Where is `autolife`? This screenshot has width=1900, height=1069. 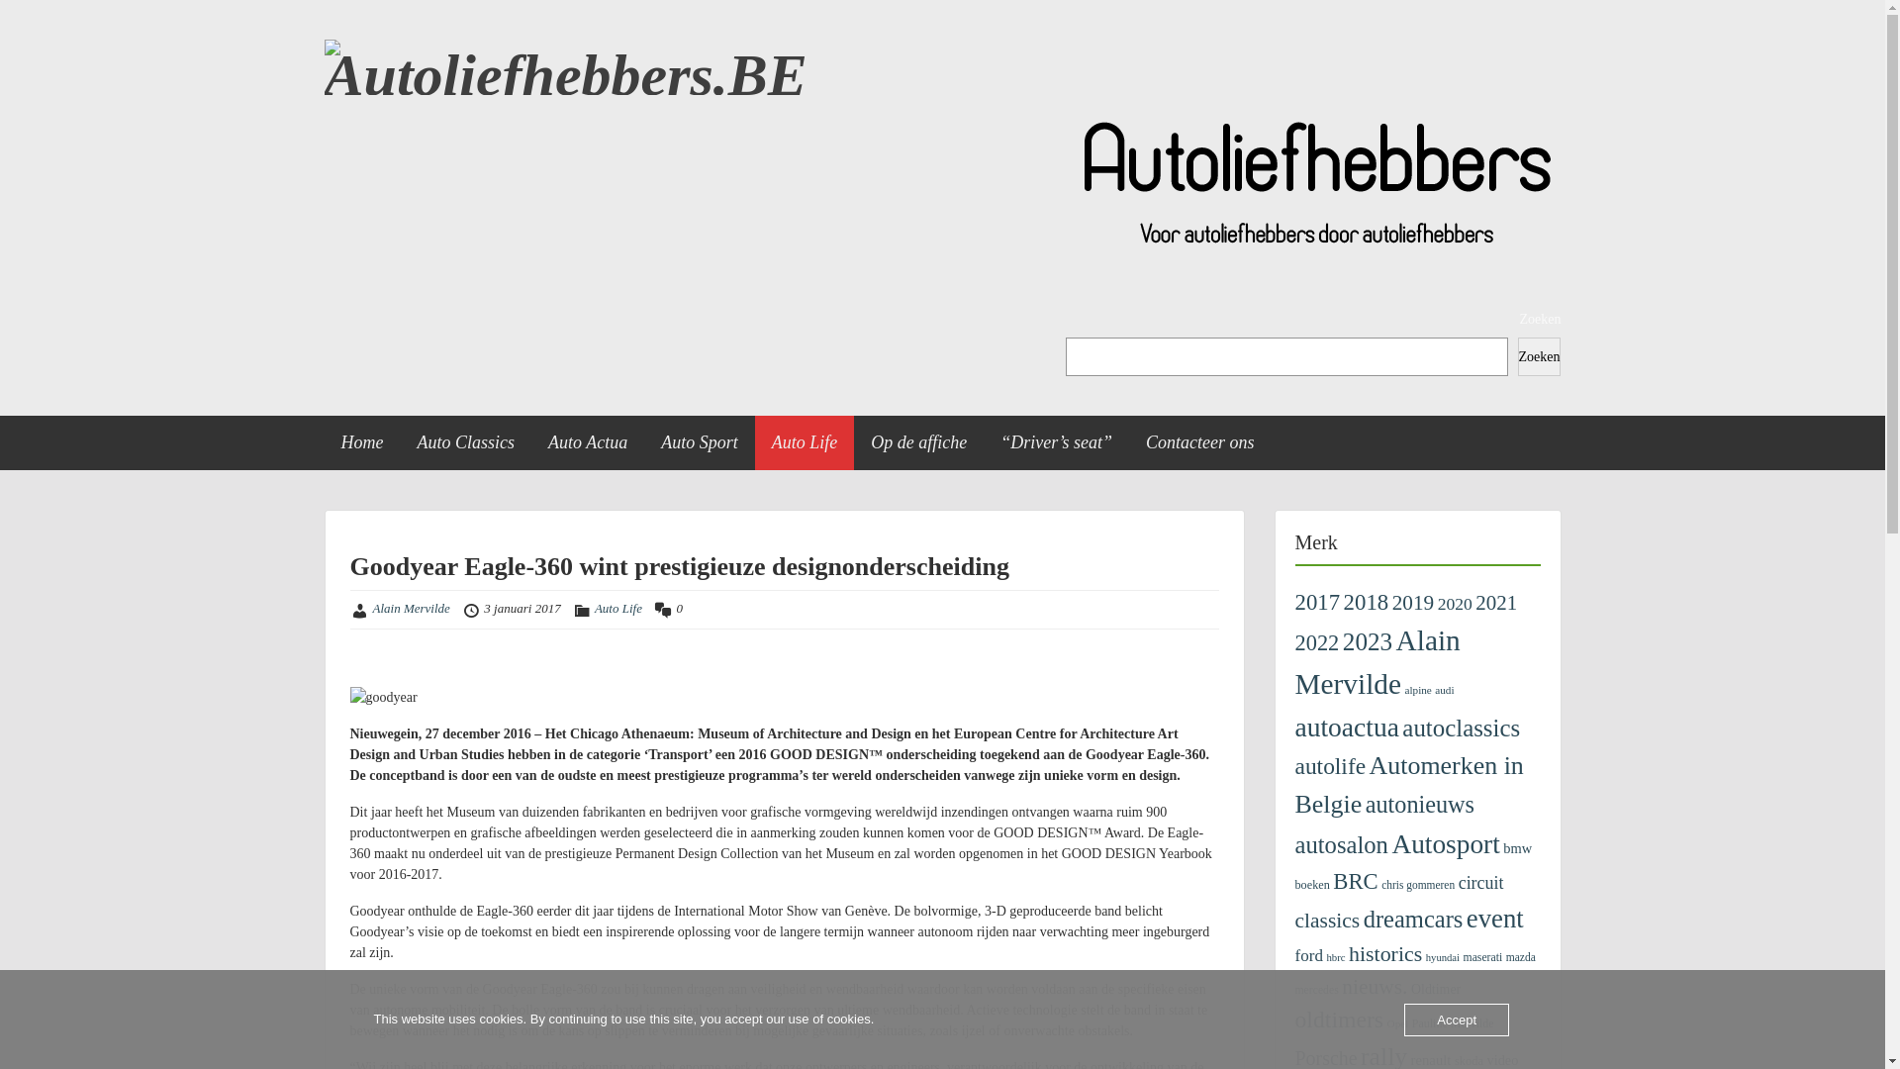 autolife is located at coordinates (1330, 766).